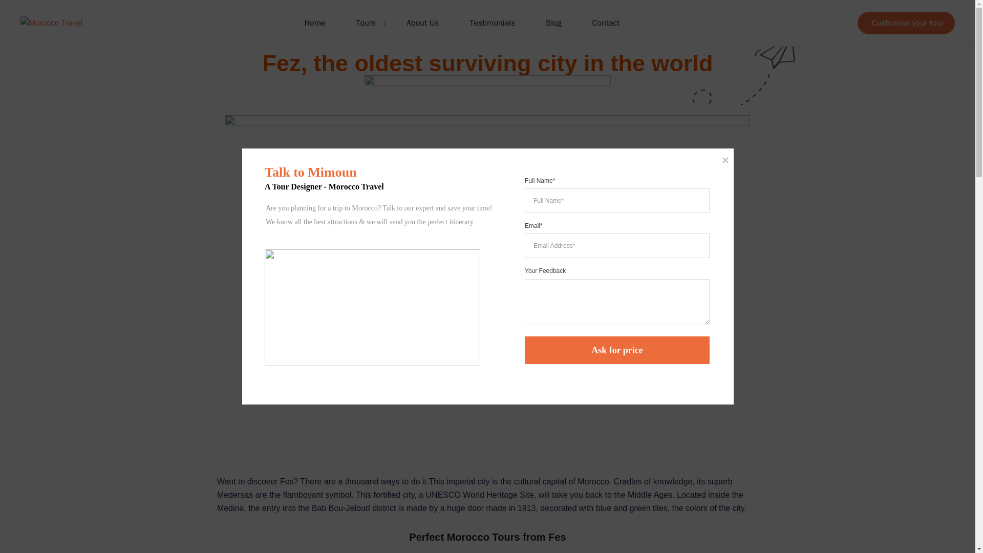 The height and width of the screenshot is (553, 983). I want to click on Home, so click(315, 23).